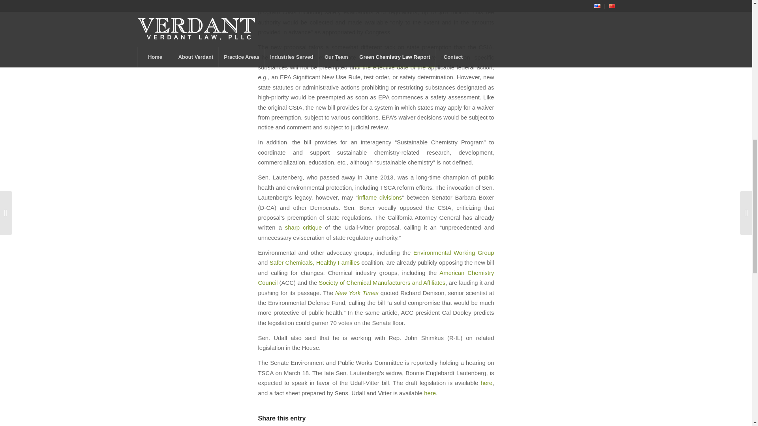  Describe the element at coordinates (315, 262) in the screenshot. I see `Safer Chemicals, Healthy Families` at that location.